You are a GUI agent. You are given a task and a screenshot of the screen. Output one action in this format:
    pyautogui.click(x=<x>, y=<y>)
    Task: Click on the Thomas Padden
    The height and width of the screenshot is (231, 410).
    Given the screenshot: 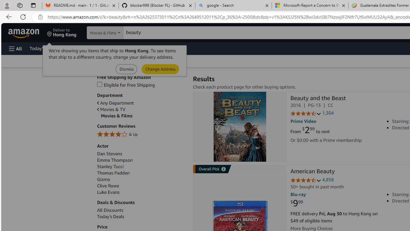 What is the action you would take?
    pyautogui.click(x=113, y=173)
    